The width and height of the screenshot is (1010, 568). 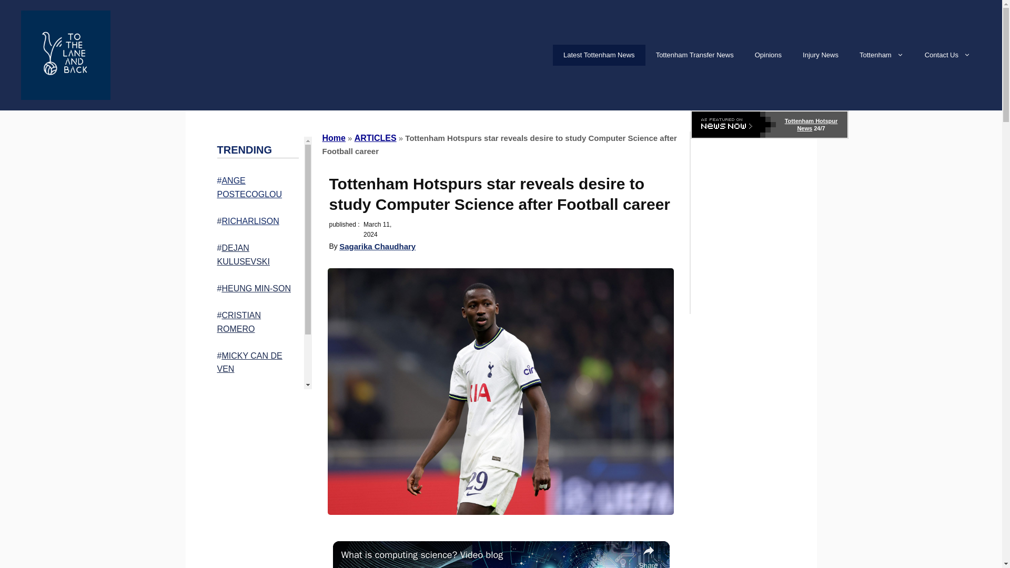 What do you see at coordinates (882, 55) in the screenshot?
I see `Tottenham` at bounding box center [882, 55].